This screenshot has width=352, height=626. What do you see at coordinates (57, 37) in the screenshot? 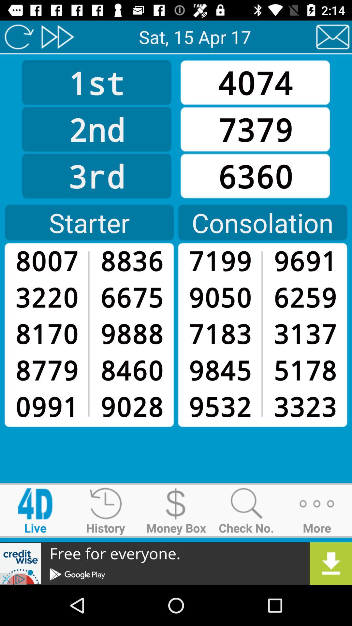
I see `skip ahead` at bounding box center [57, 37].